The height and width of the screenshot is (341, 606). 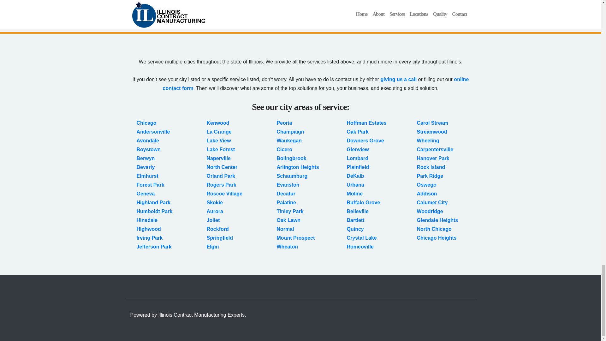 I want to click on Job Shop, so click(x=323, y=8).